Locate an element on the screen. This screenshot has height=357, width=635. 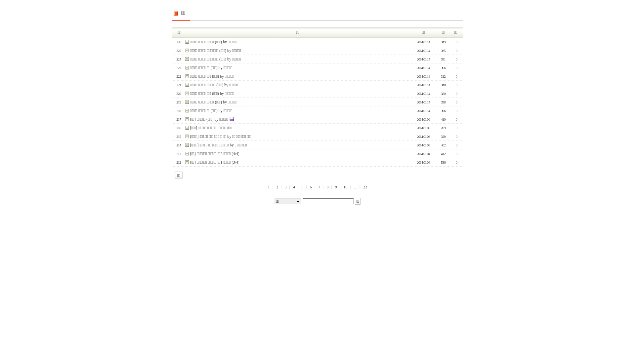
2 is located at coordinates (277, 187).